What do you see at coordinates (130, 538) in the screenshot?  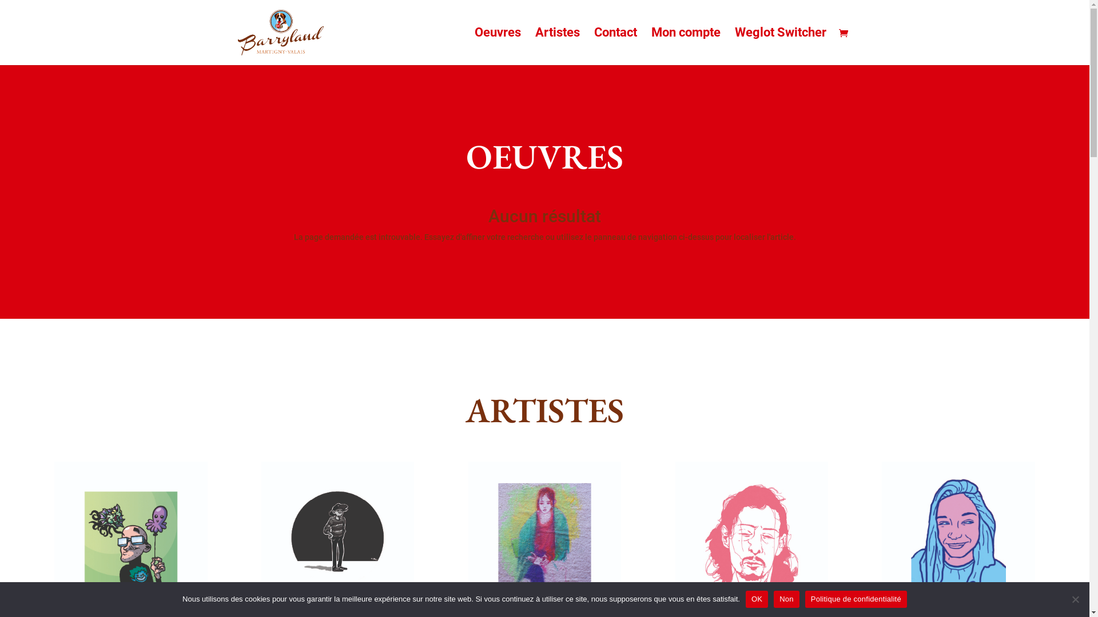 I see `Guillaume_Mayor-100` at bounding box center [130, 538].